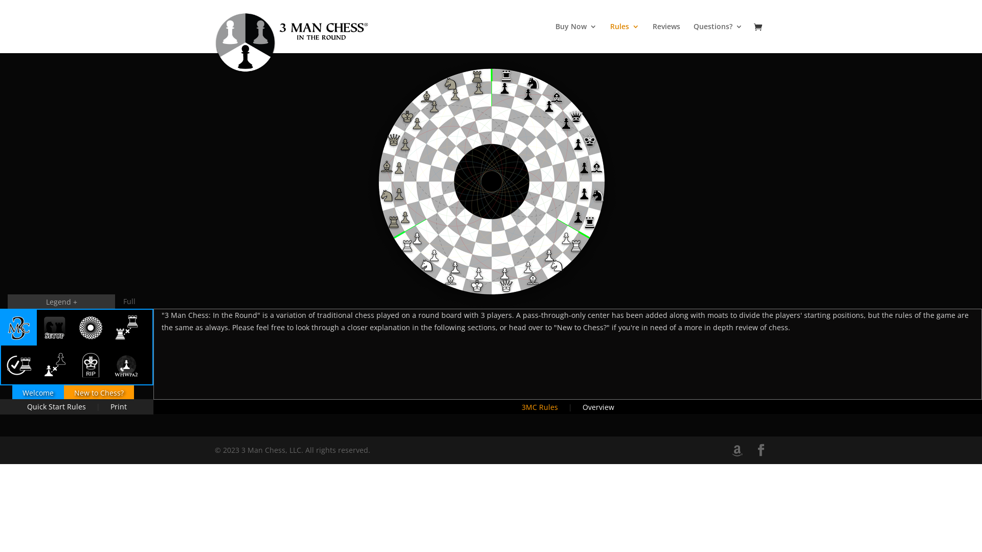  I want to click on Reviews, so click(666, 38).